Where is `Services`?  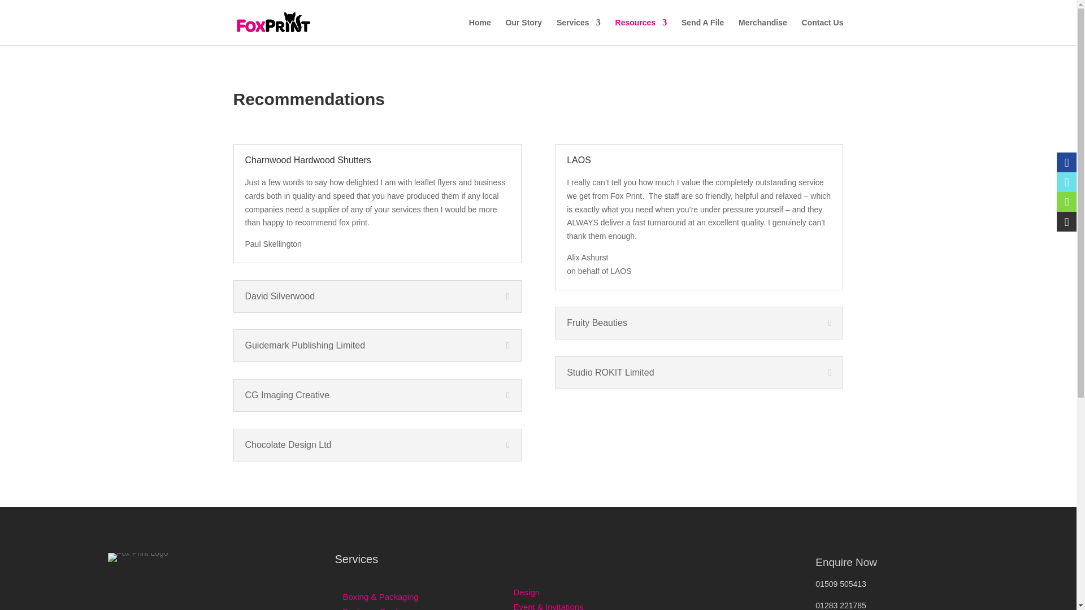
Services is located at coordinates (579, 32).